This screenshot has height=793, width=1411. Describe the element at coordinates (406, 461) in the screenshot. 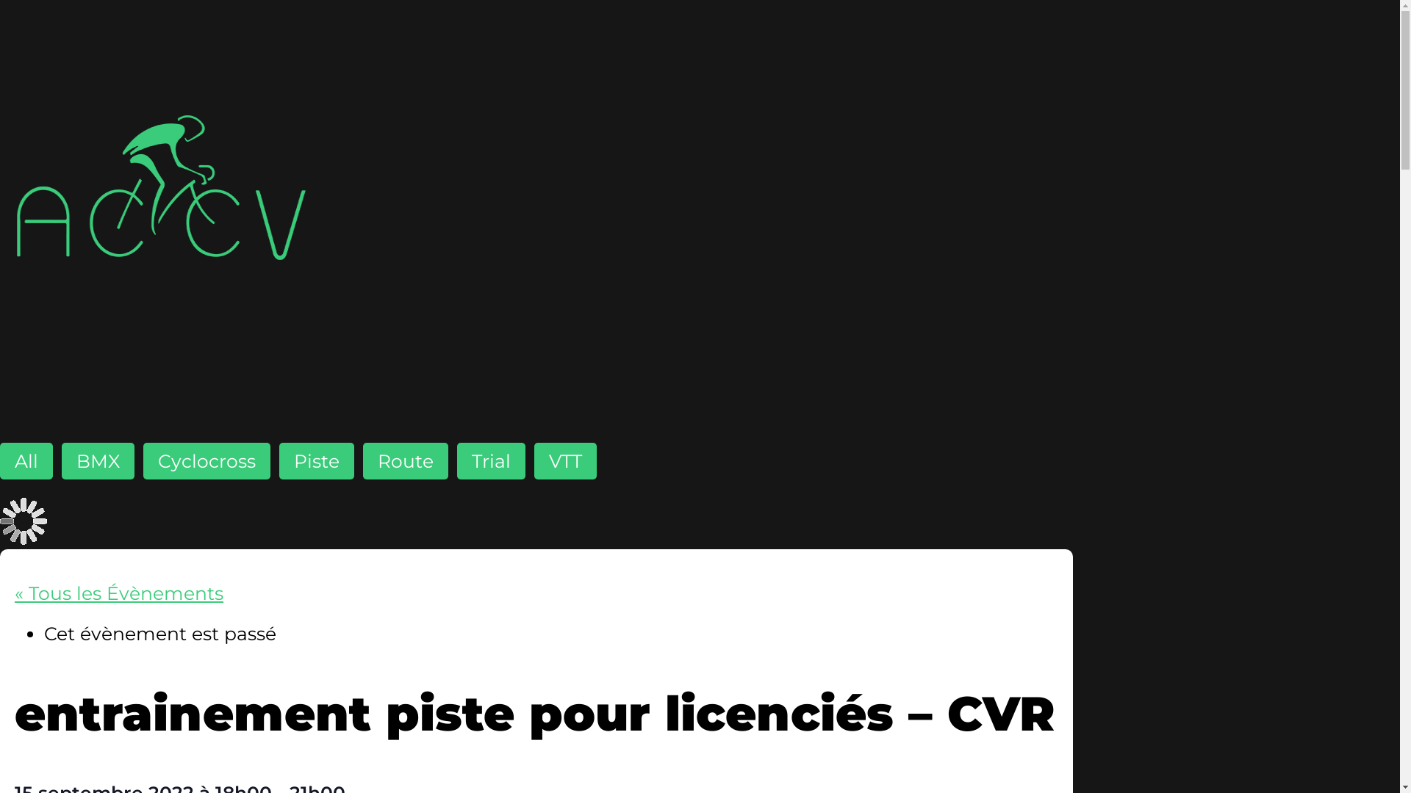

I see `Route` at that location.